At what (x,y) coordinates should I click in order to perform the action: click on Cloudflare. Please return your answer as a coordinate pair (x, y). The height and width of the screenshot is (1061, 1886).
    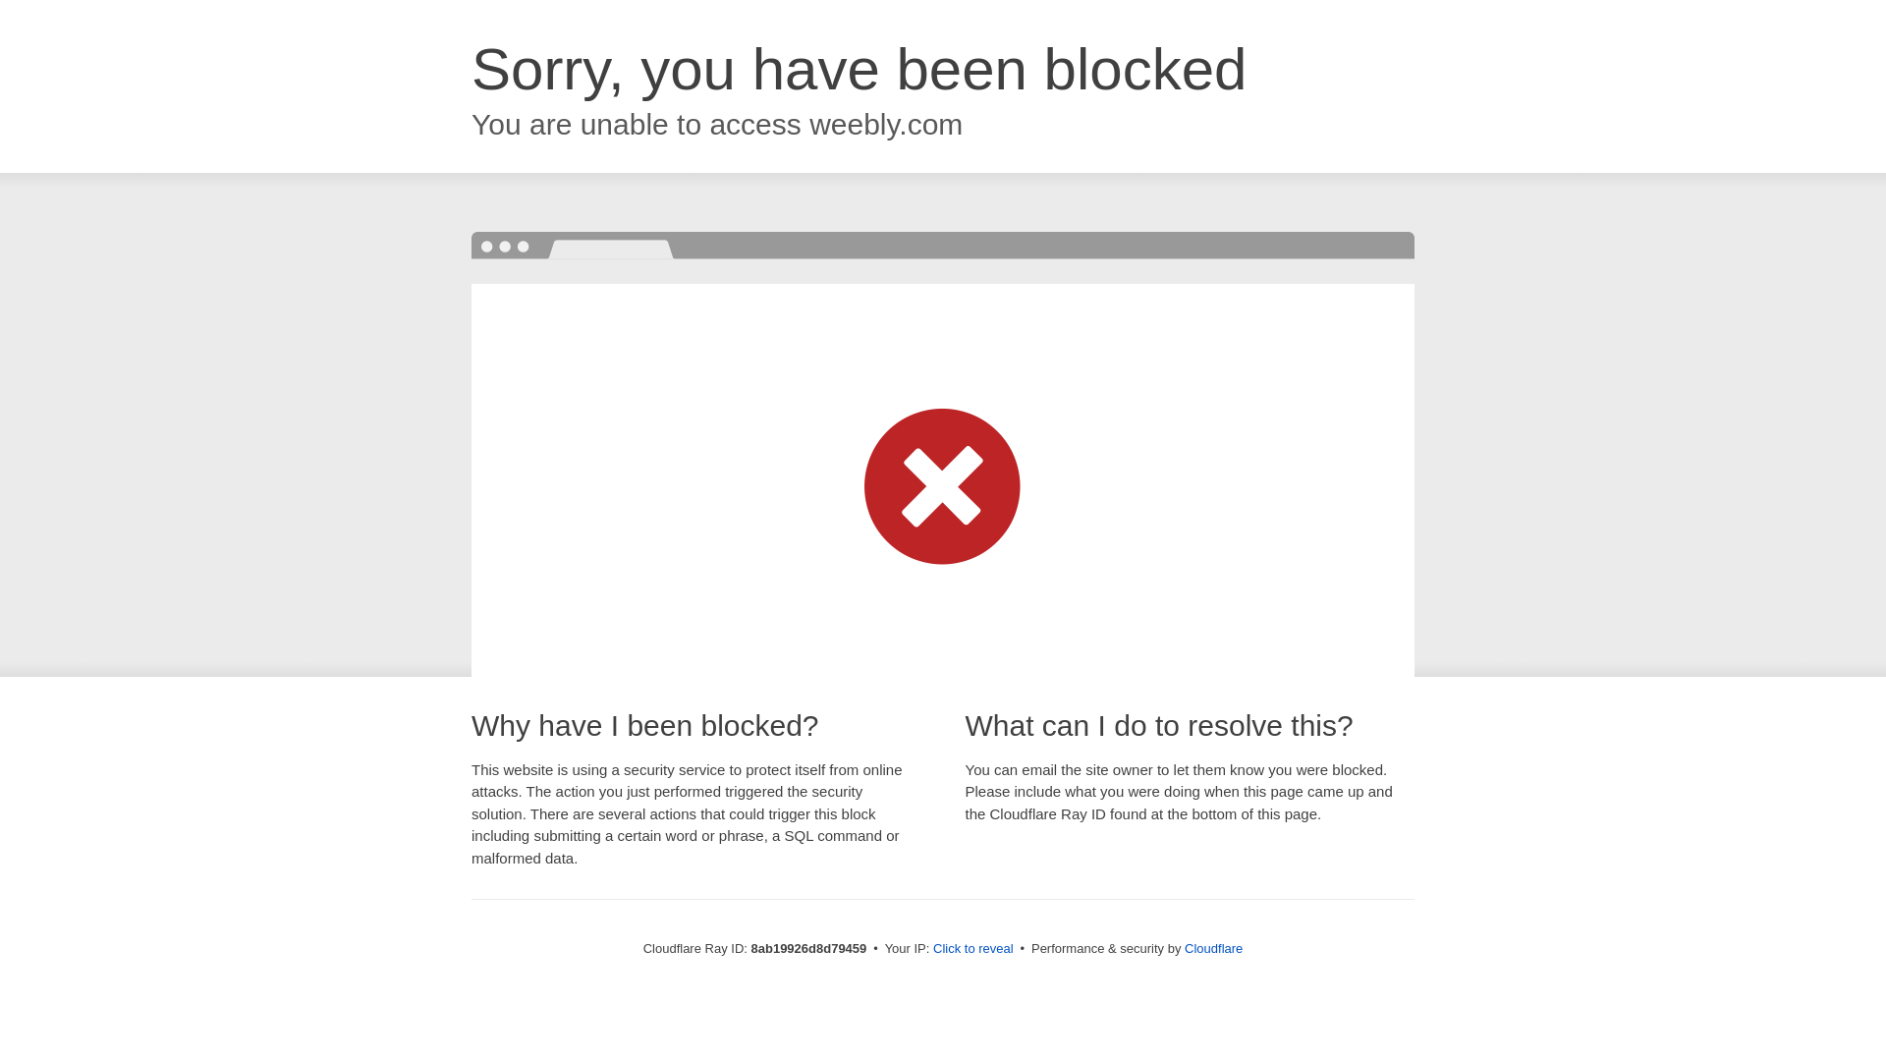
    Looking at the image, I should click on (1213, 948).